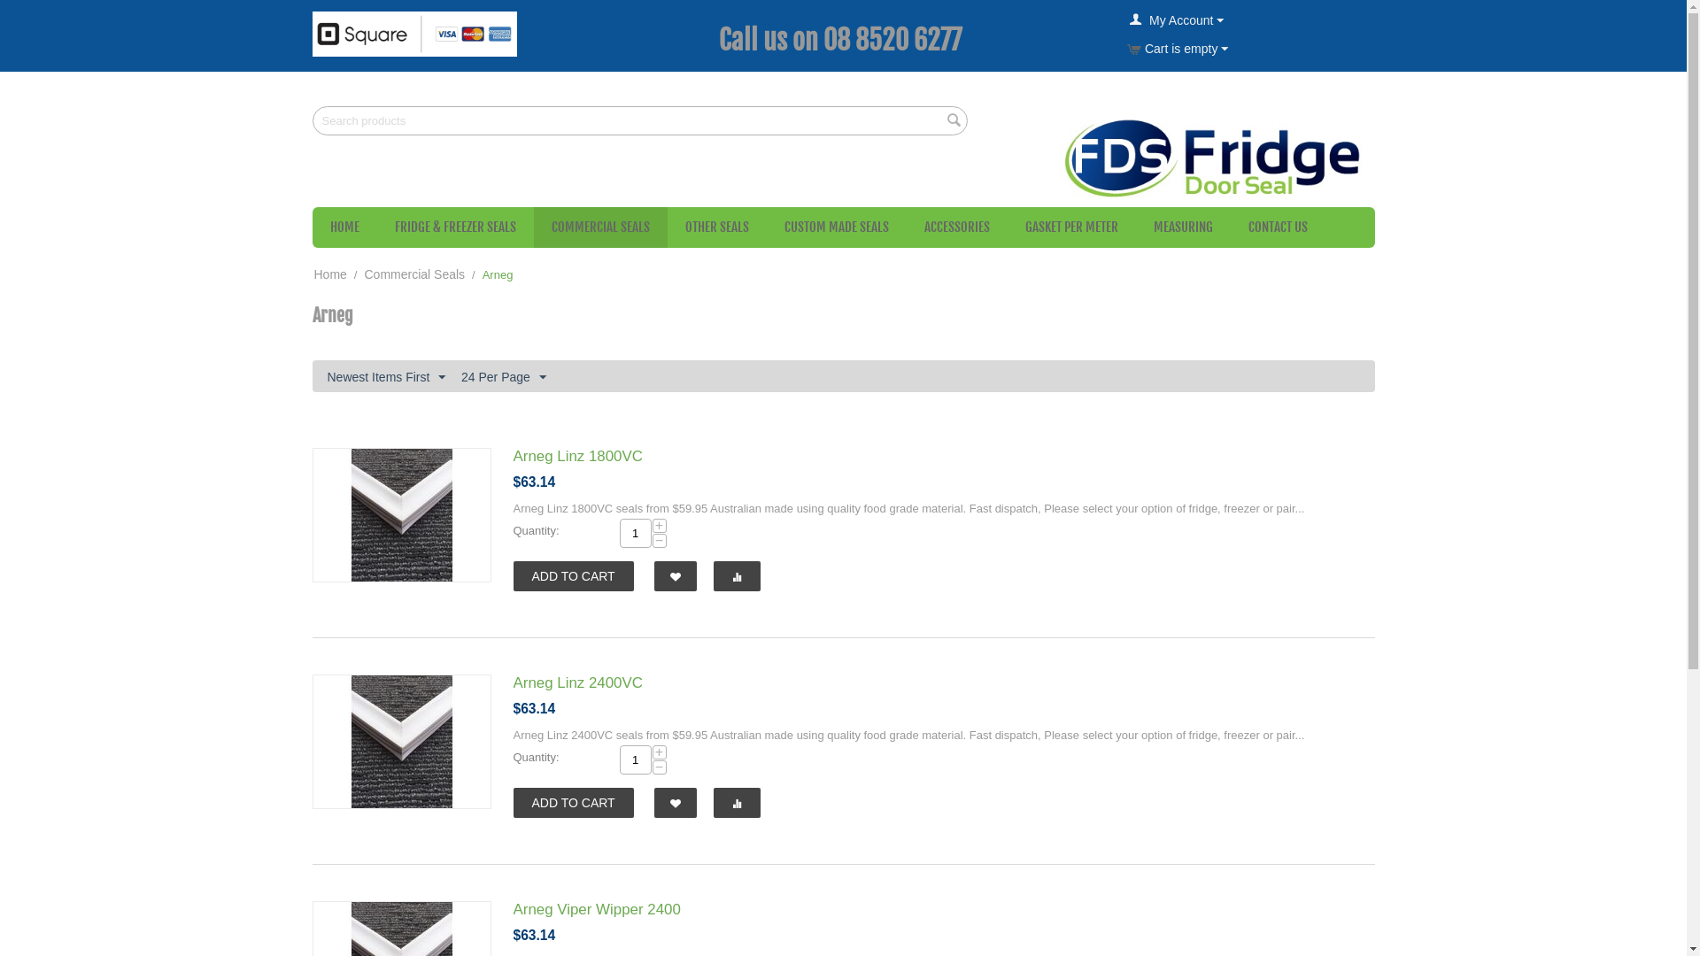 This screenshot has width=1700, height=956. Describe the element at coordinates (574, 576) in the screenshot. I see `ADD TO CART` at that location.